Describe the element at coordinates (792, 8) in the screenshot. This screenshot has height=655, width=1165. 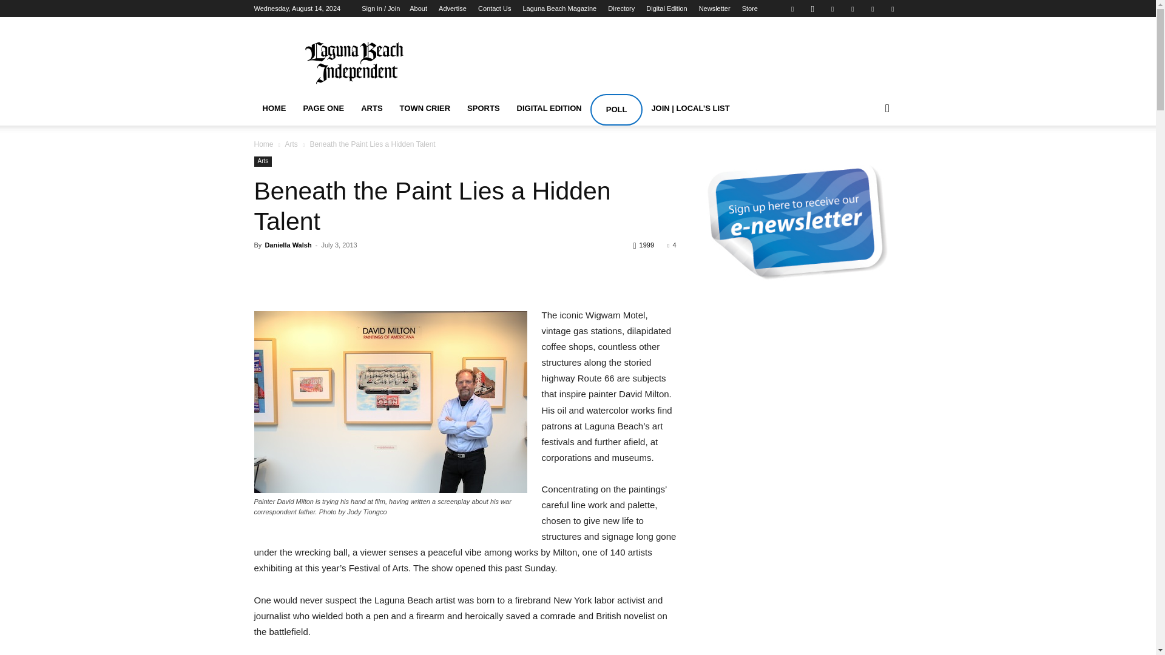
I see `Facebook` at that location.